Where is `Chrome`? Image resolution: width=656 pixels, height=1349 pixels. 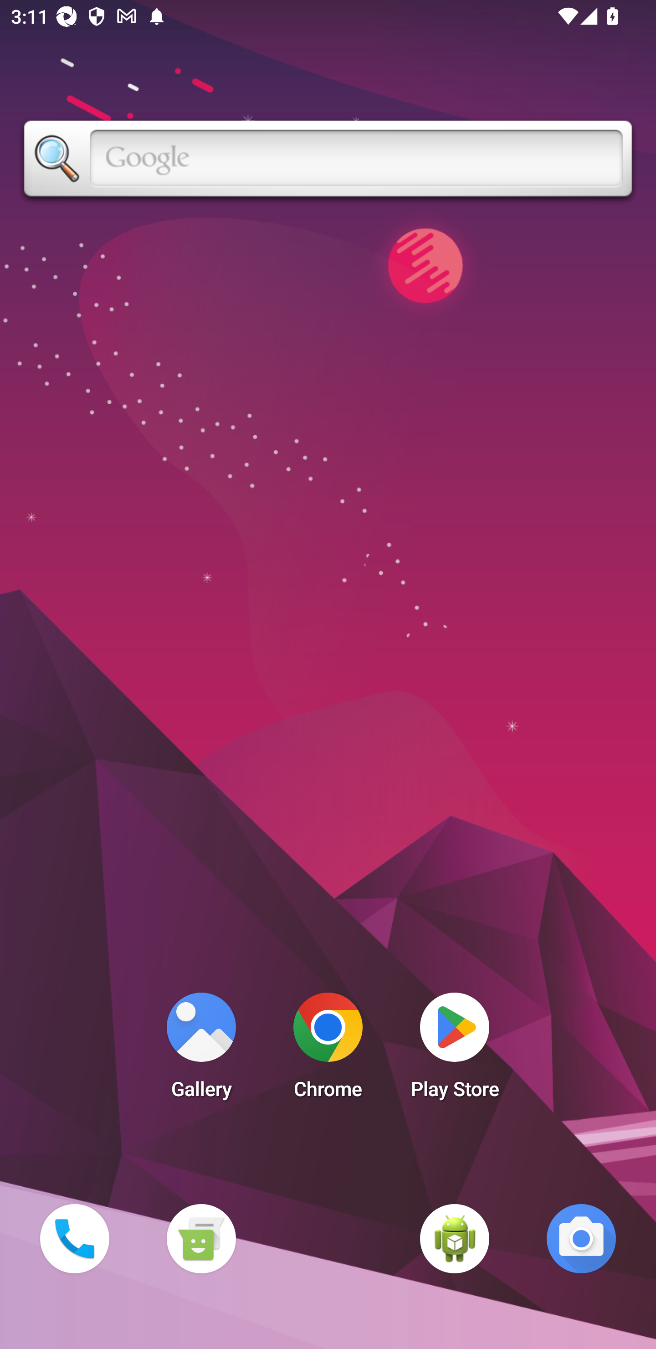
Chrome is located at coordinates (328, 1050).